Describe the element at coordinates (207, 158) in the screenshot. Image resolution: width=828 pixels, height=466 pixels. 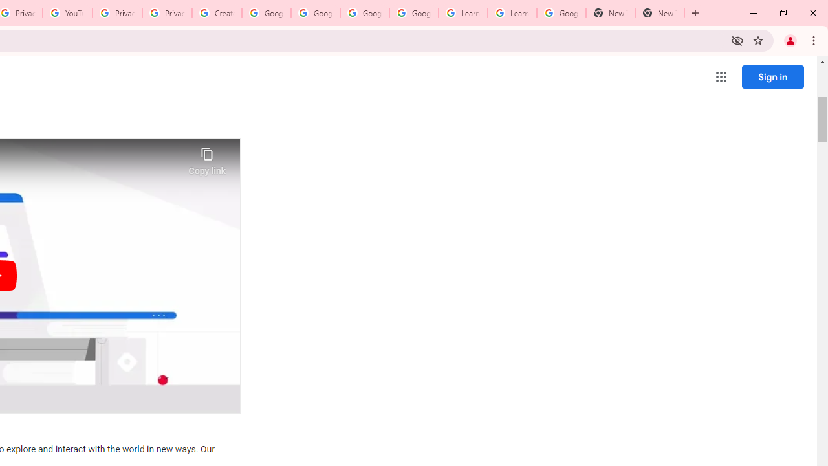
I see `Copy link` at that location.